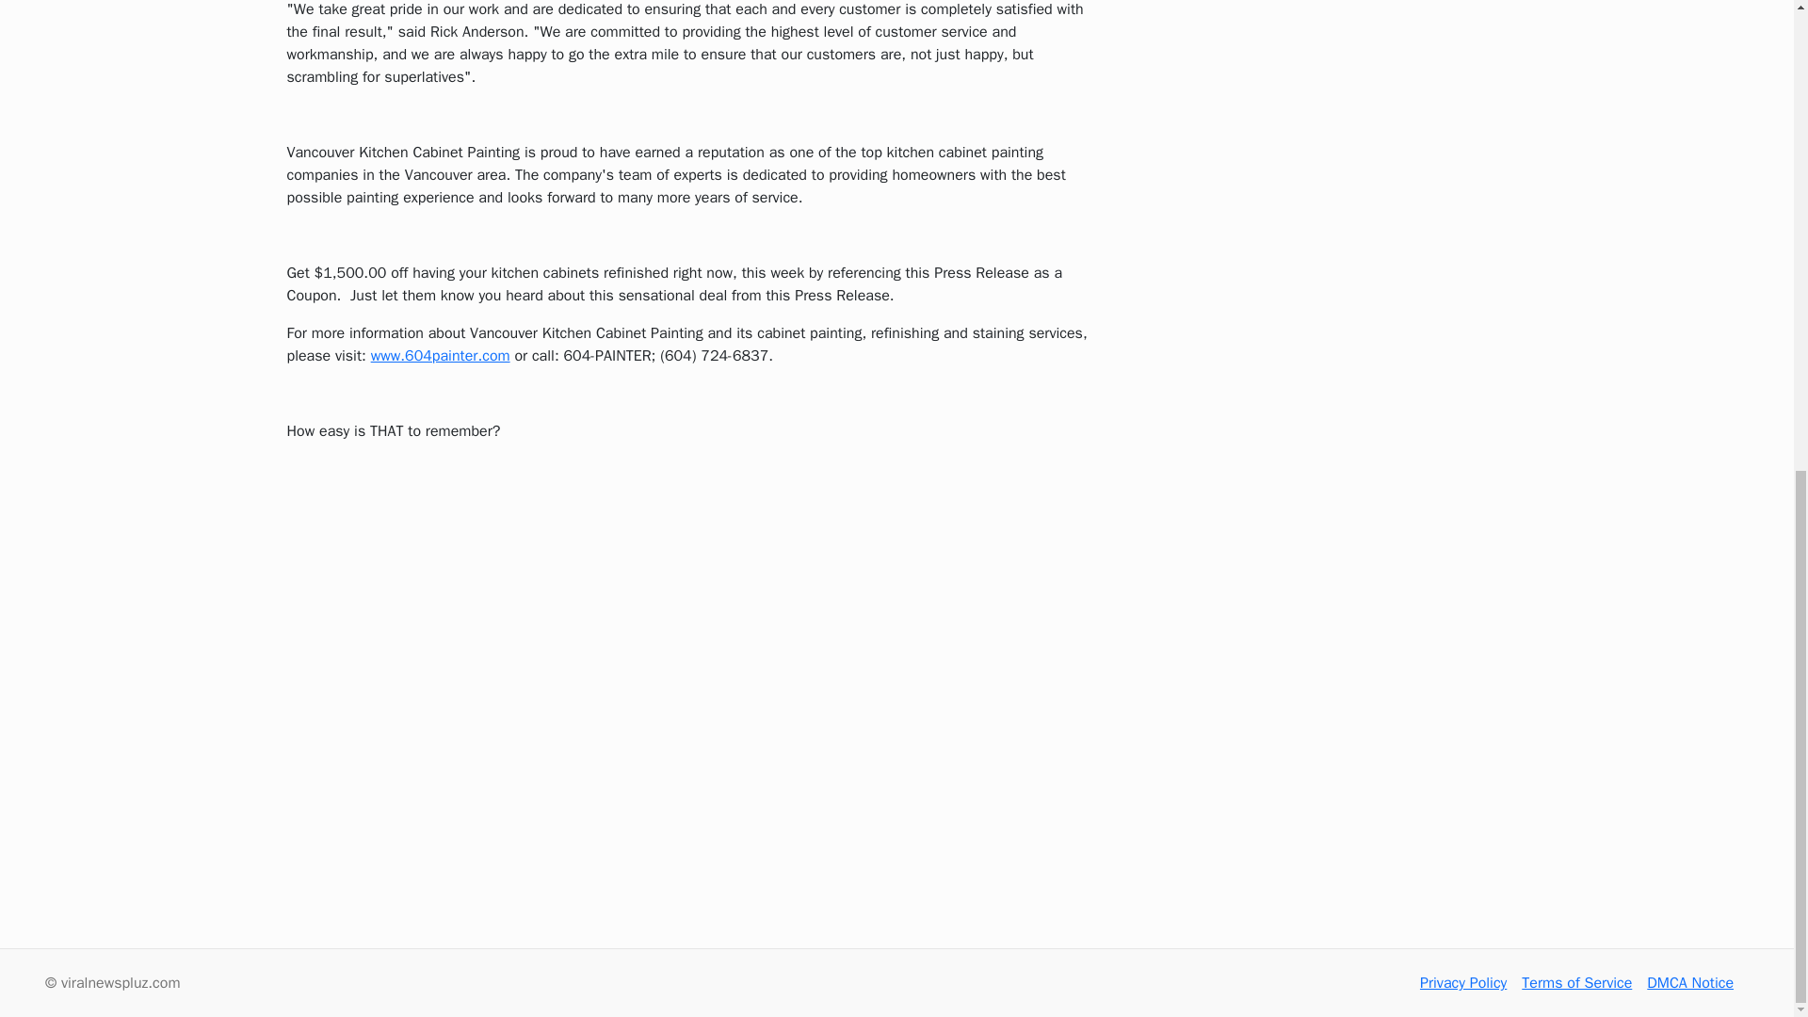  I want to click on www.604painter.com, so click(440, 356).